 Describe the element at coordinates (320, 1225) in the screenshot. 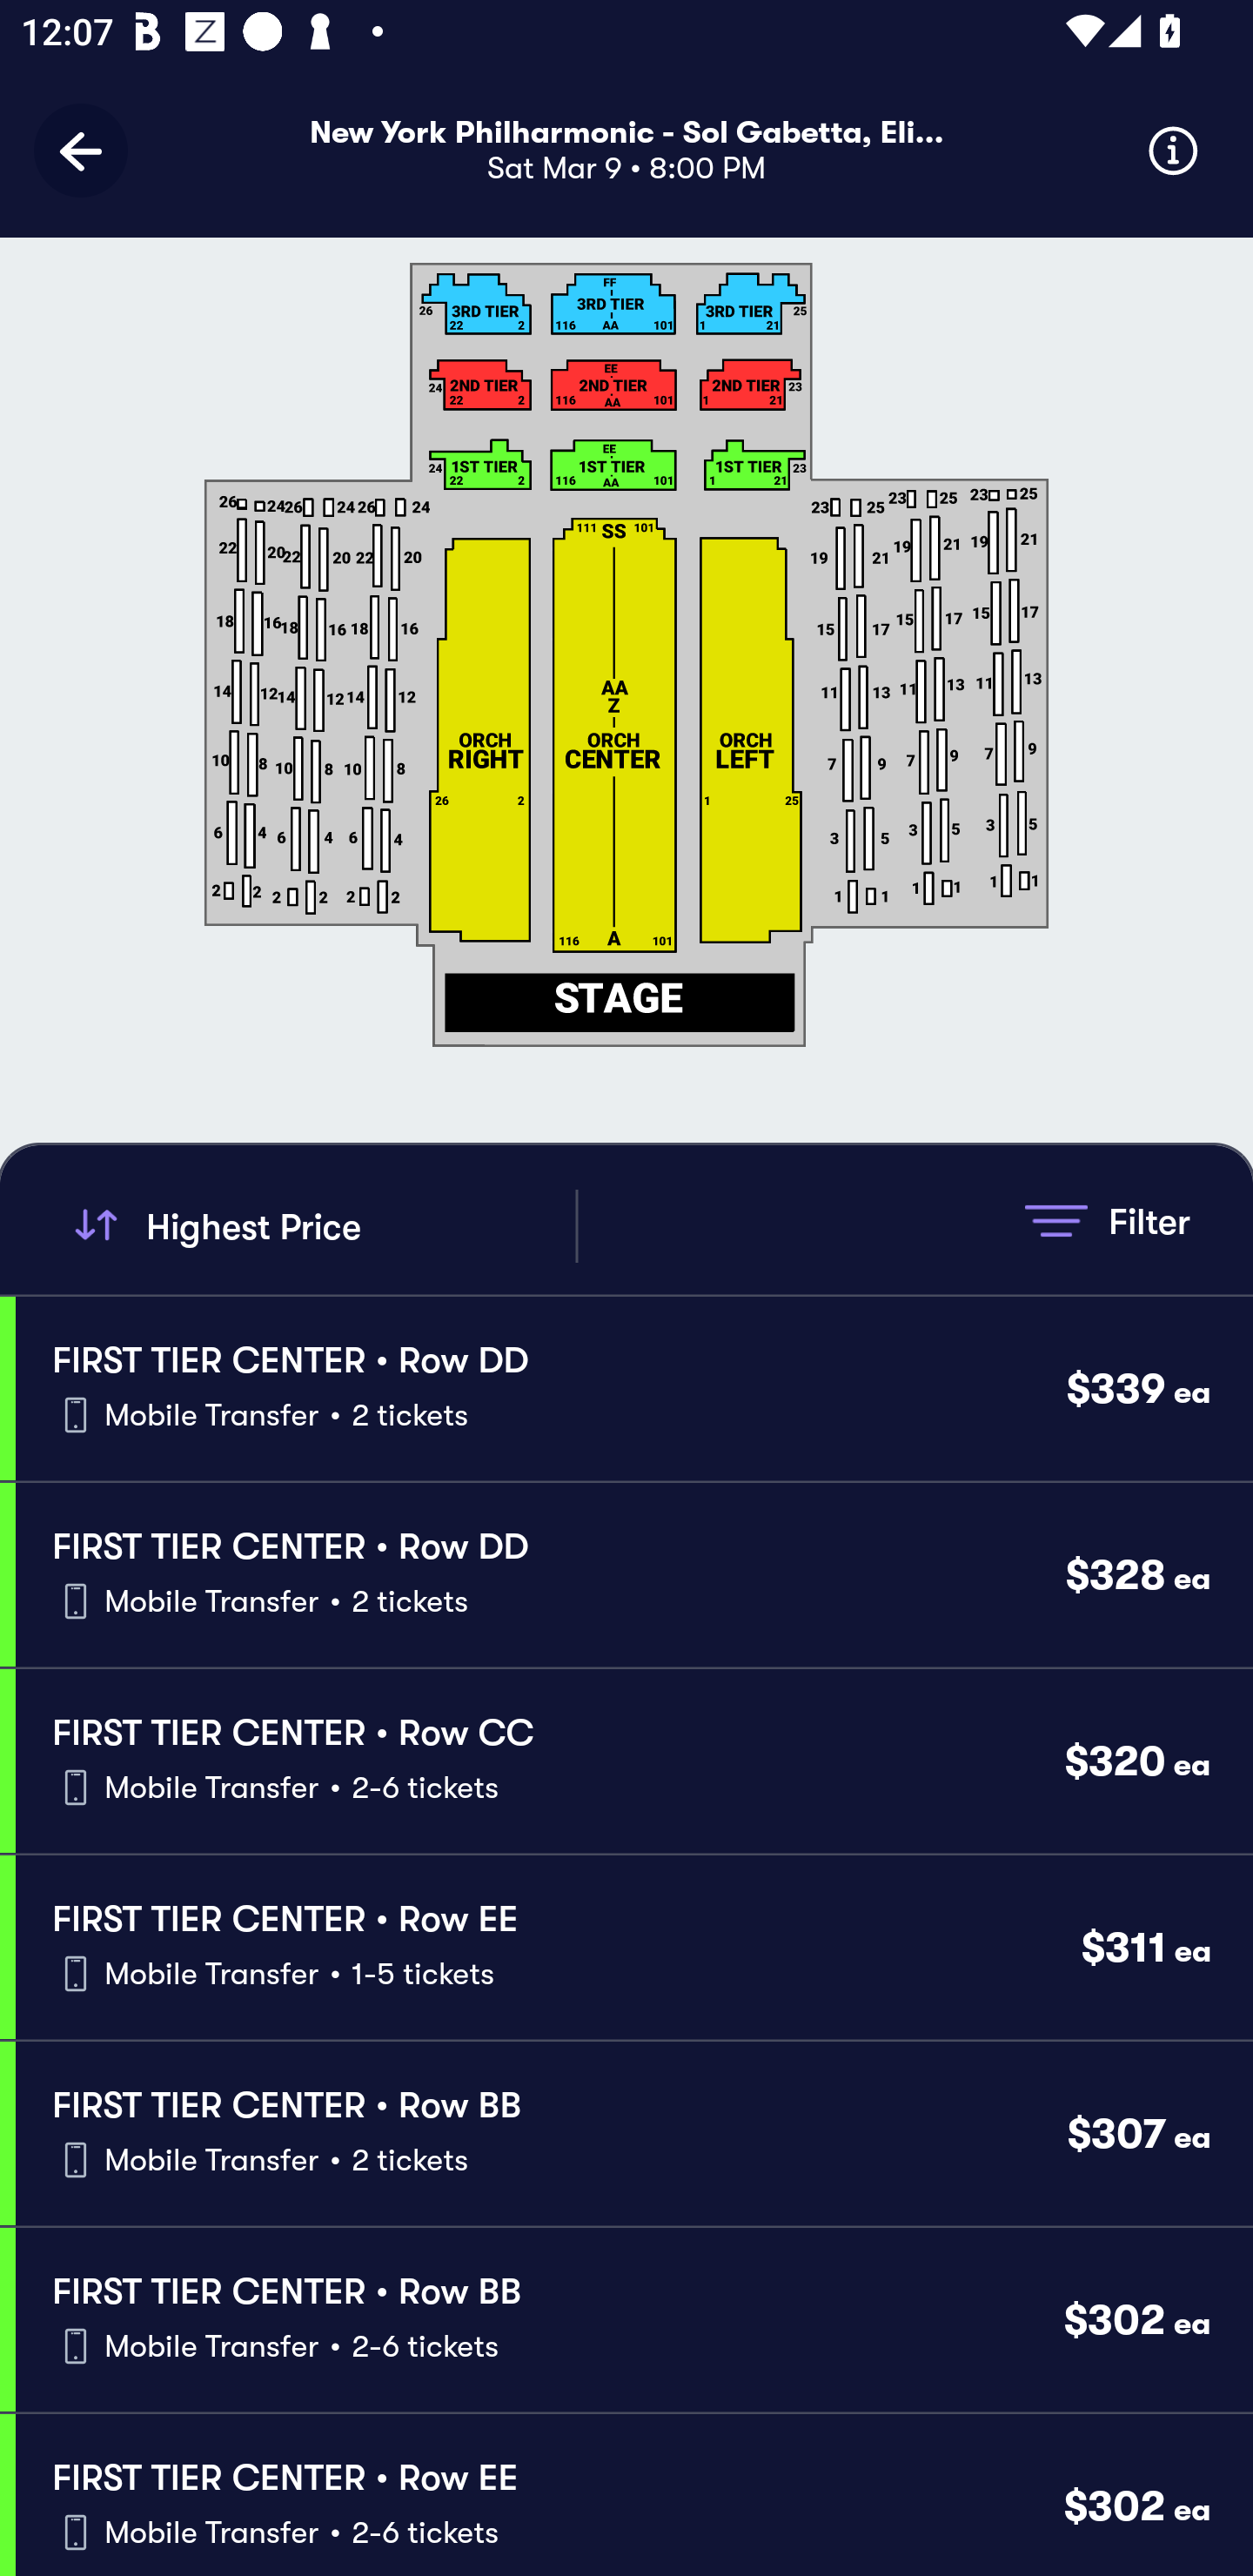

I see `Highest Price` at that location.